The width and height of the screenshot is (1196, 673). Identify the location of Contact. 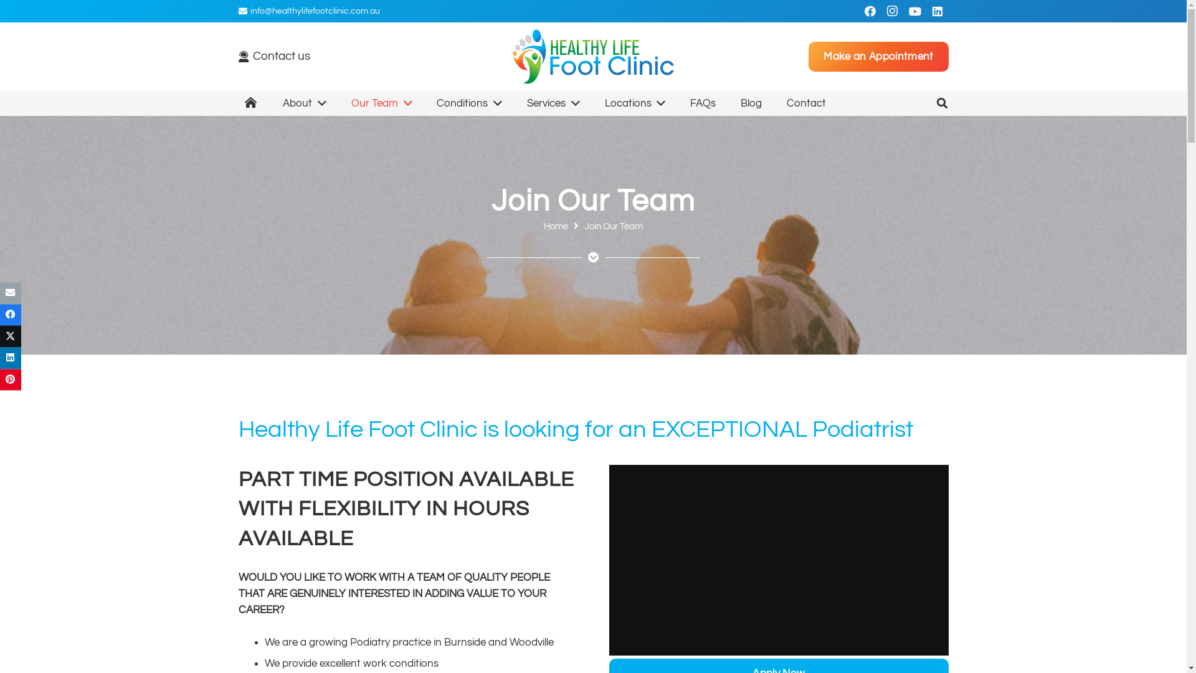
(806, 103).